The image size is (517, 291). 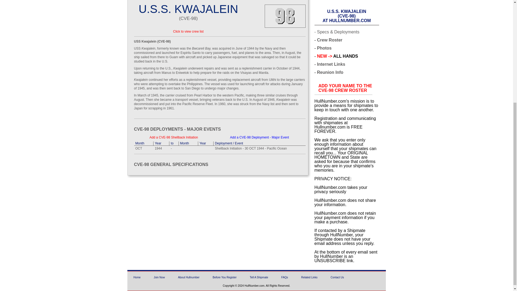 What do you see at coordinates (328, 40) in the screenshot?
I see `- Crew Roster` at bounding box center [328, 40].